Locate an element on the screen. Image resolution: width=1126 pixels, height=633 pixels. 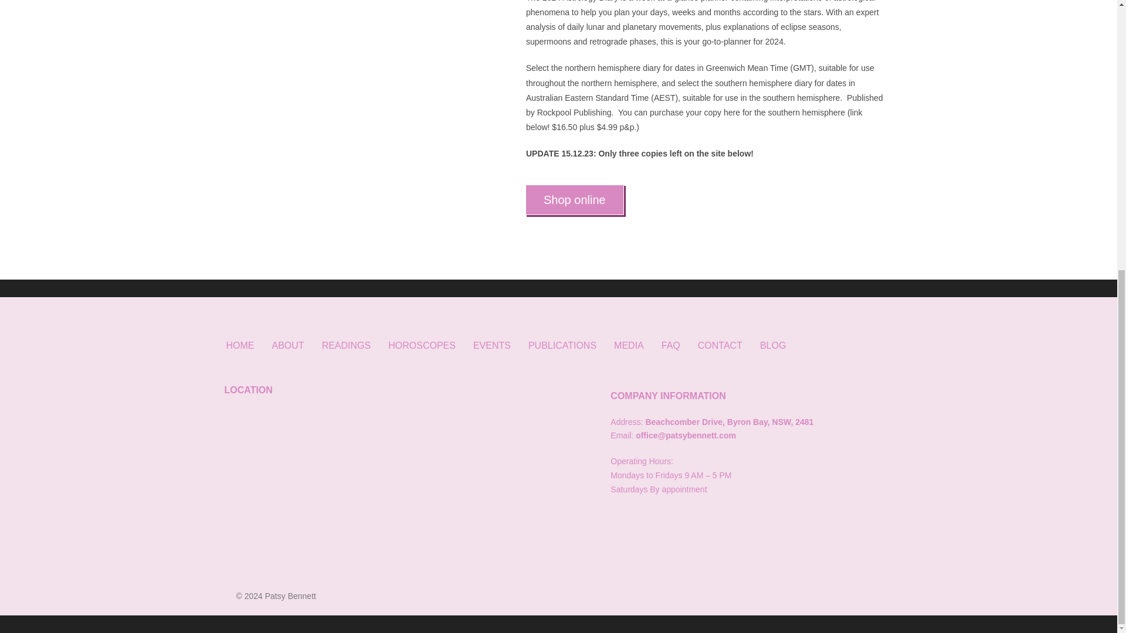
Find Us On Facebook is located at coordinates (619, 520).